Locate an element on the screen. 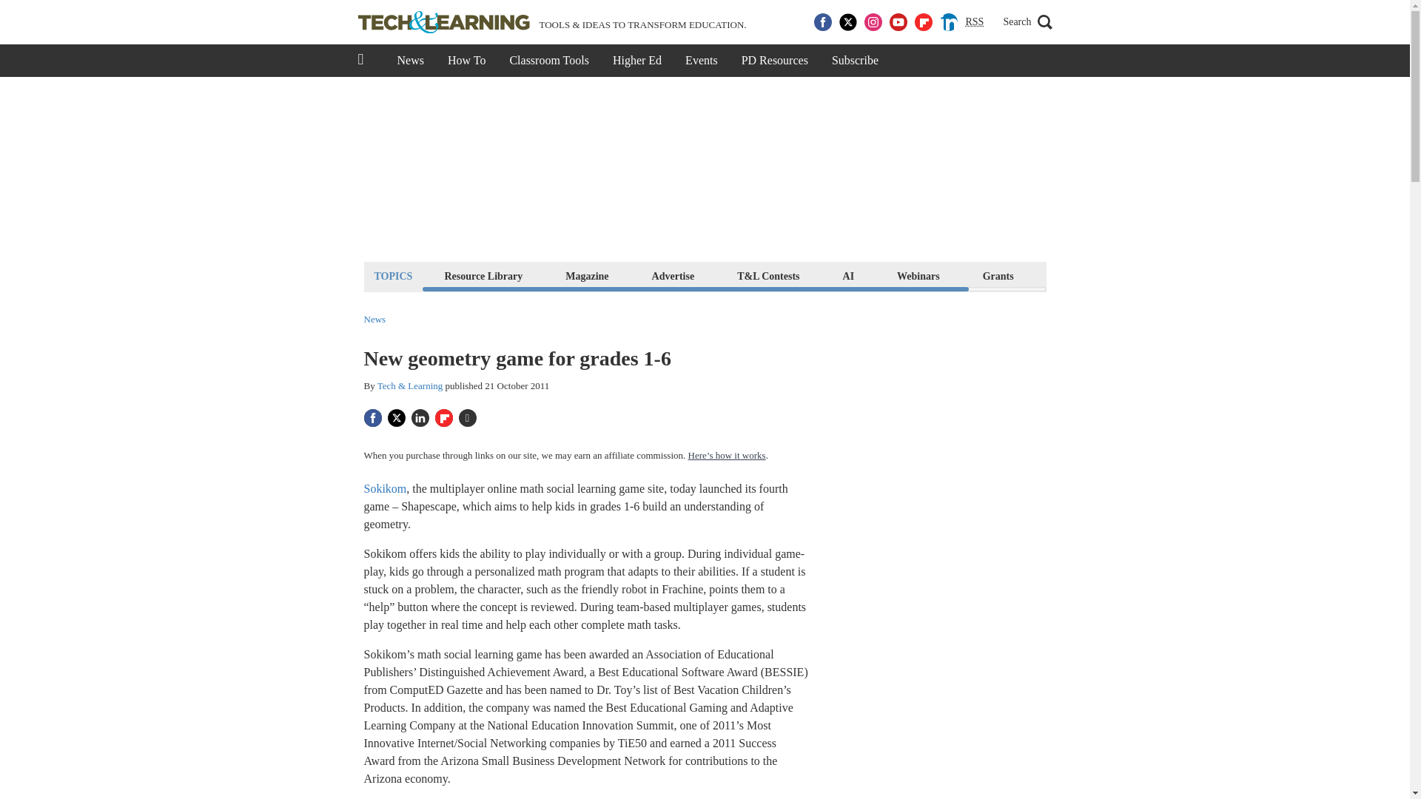 This screenshot has height=799, width=1421. Sokikom is located at coordinates (385, 488).